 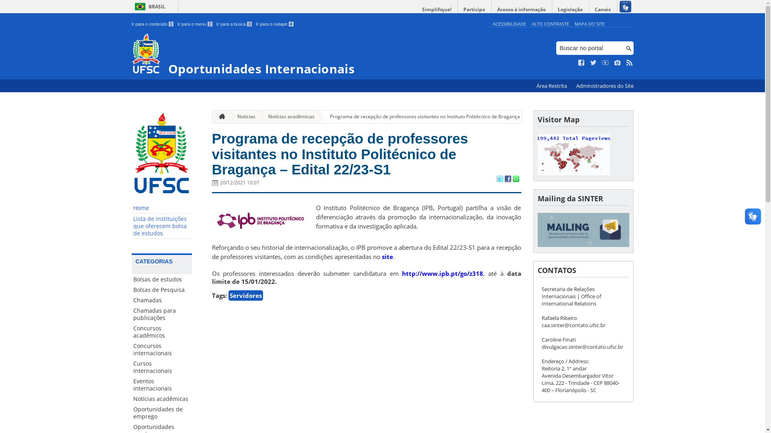 I want to click on Servidores, so click(x=245, y=295).